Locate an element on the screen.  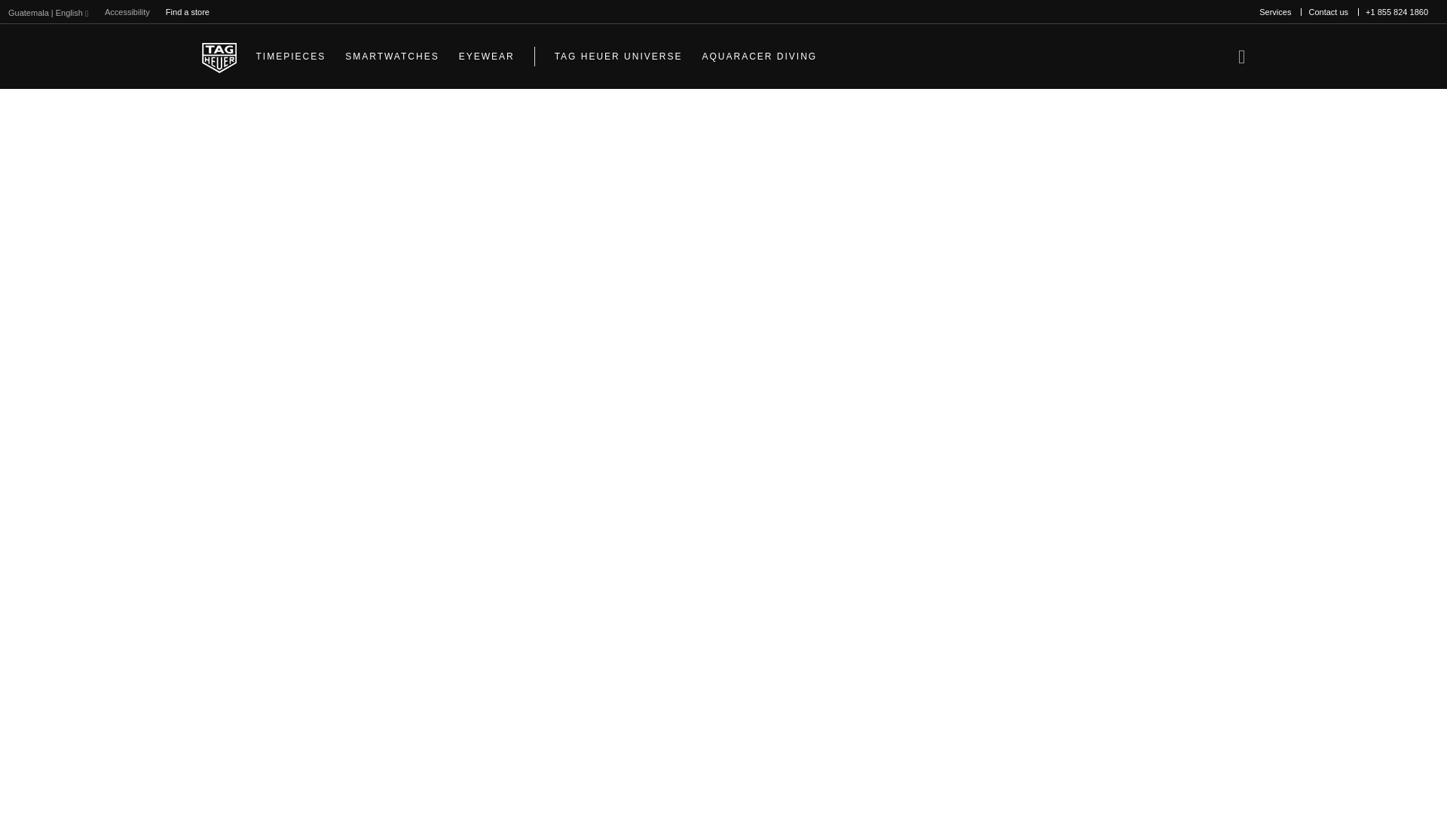
Services is located at coordinates (1274, 12).